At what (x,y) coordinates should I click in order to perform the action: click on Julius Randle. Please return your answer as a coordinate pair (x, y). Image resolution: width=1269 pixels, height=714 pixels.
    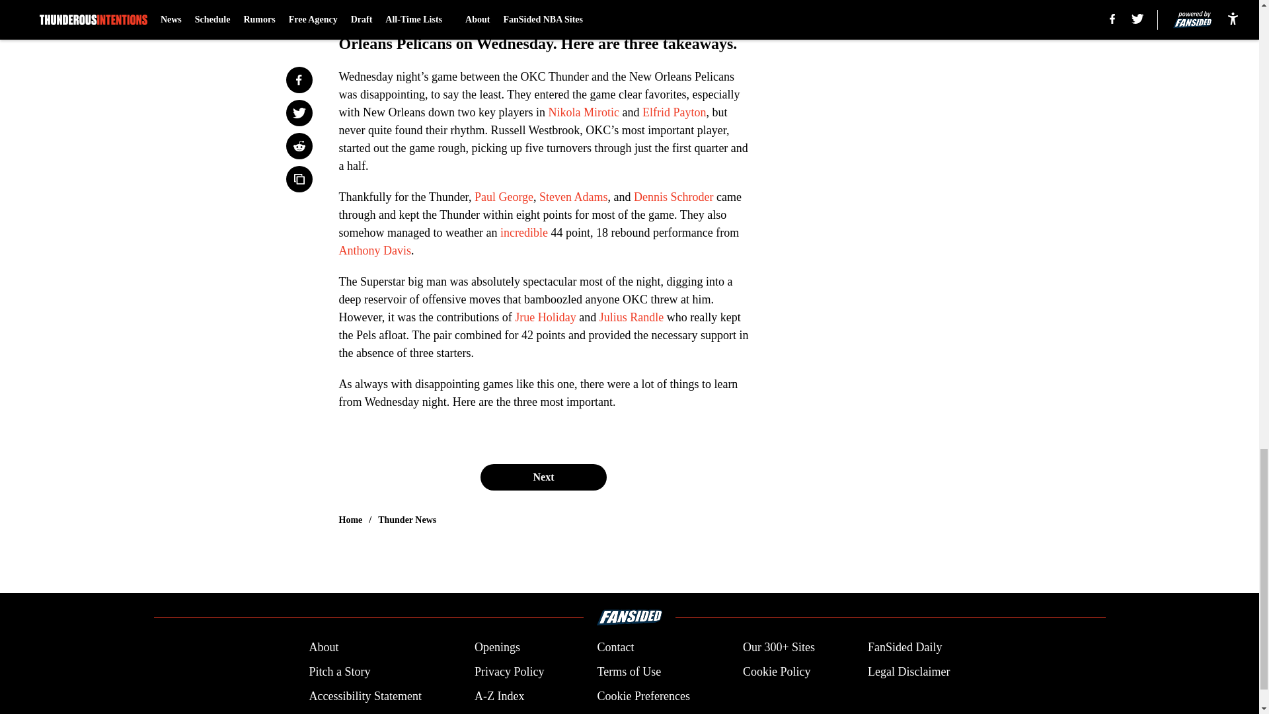
    Looking at the image, I should click on (631, 317).